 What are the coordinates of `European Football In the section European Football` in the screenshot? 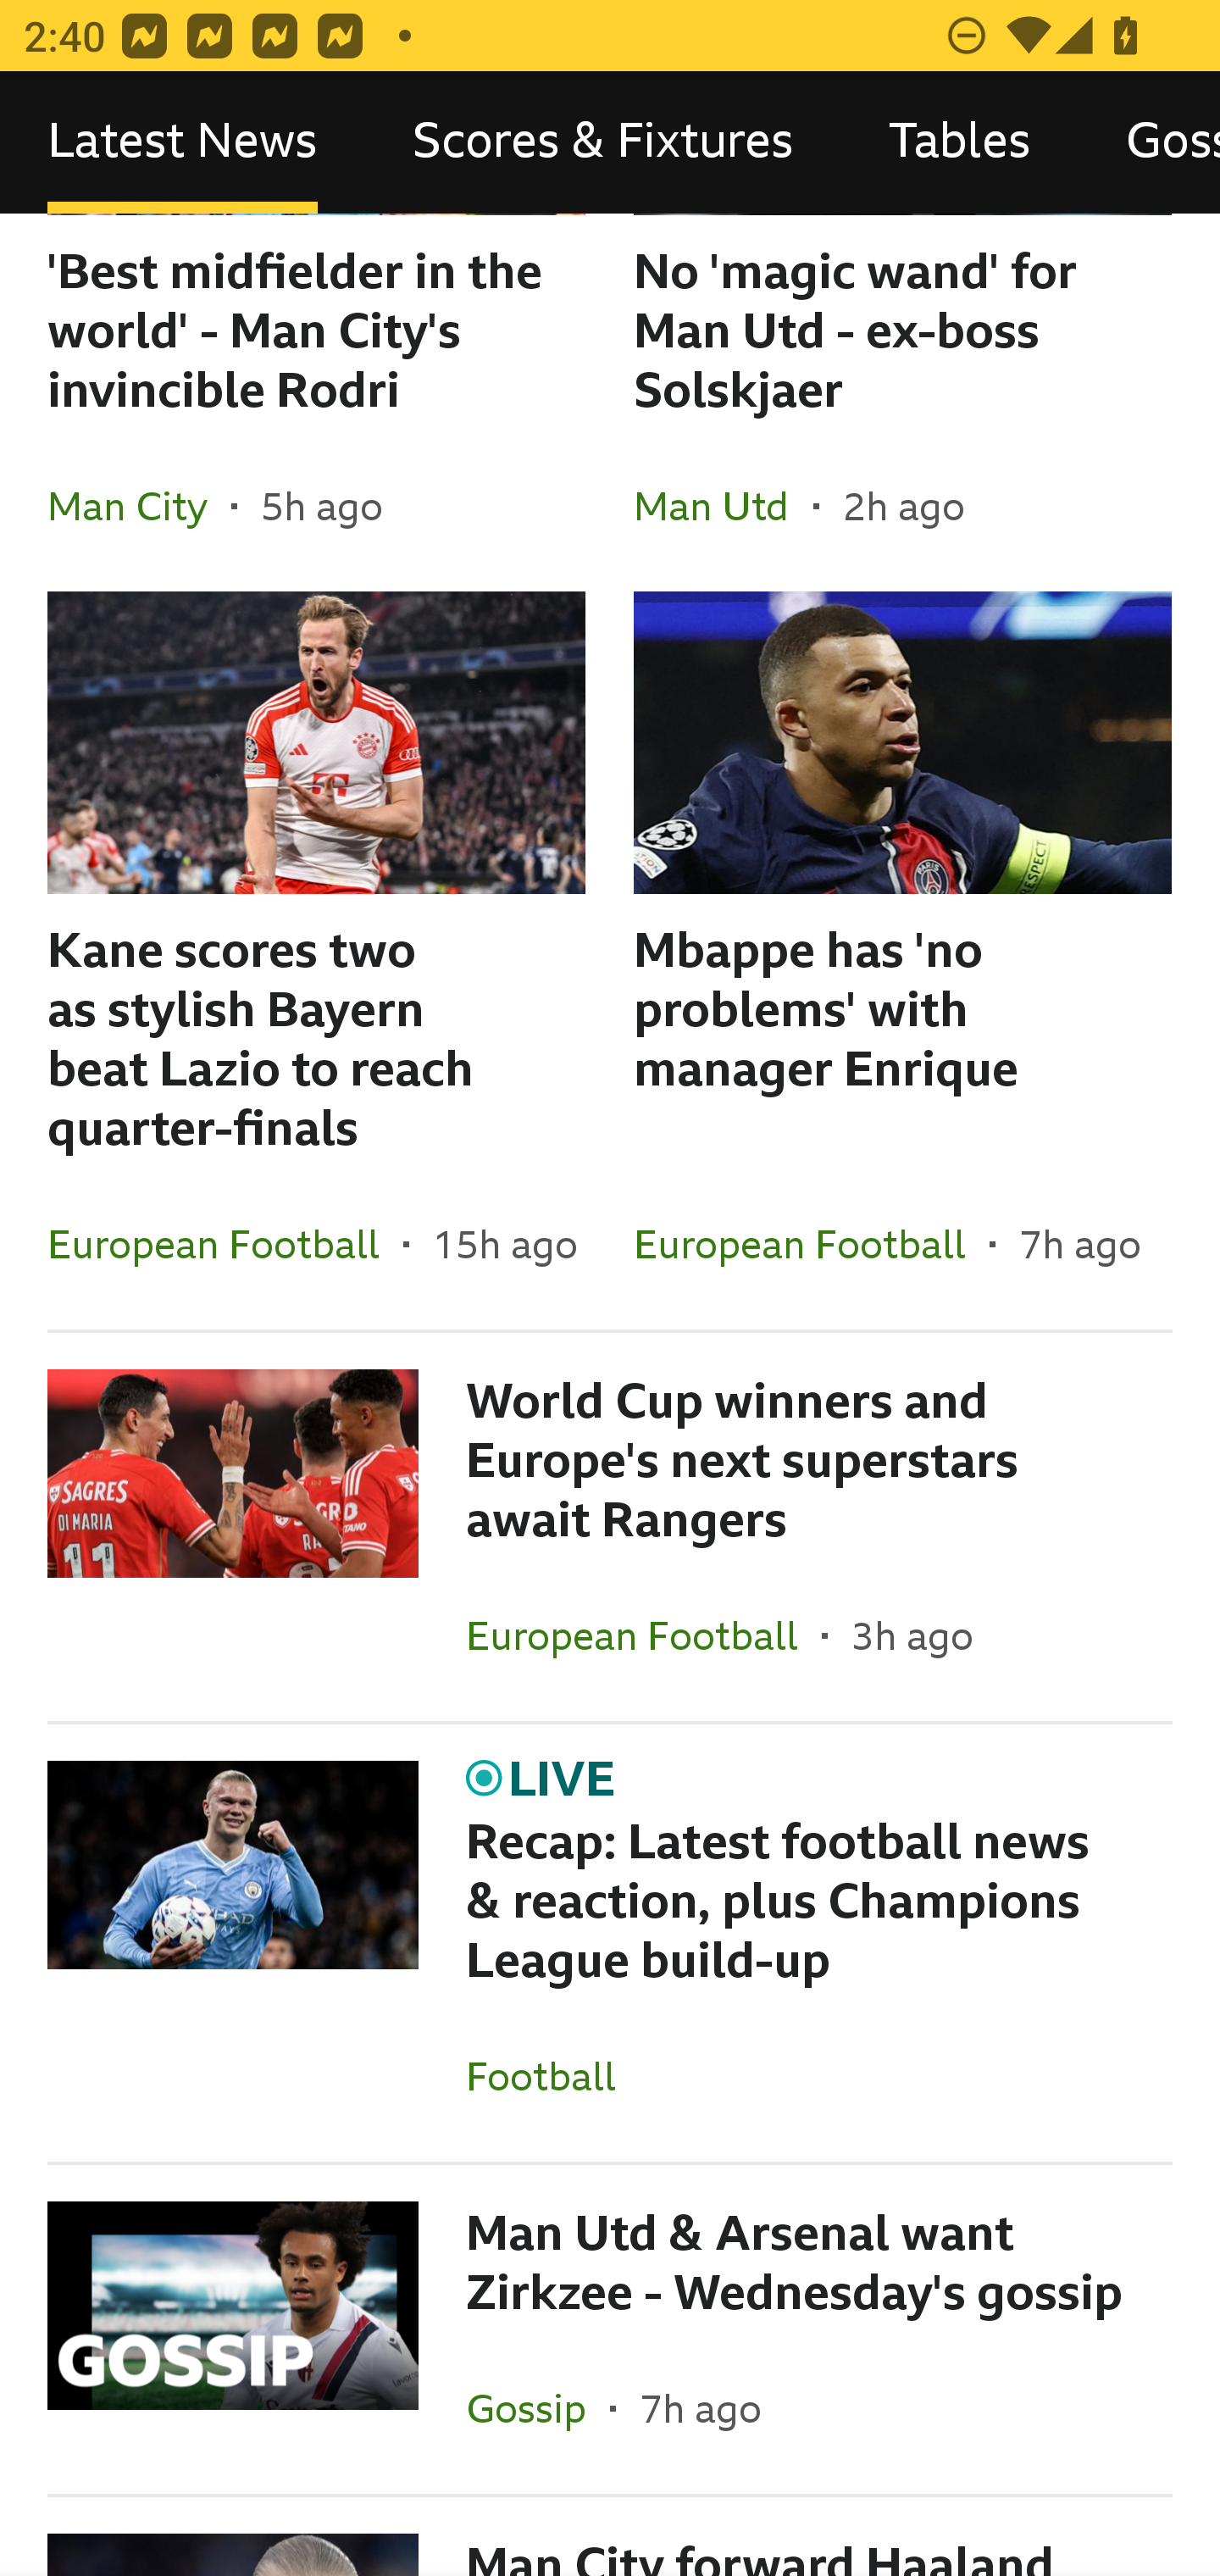 It's located at (225, 1244).